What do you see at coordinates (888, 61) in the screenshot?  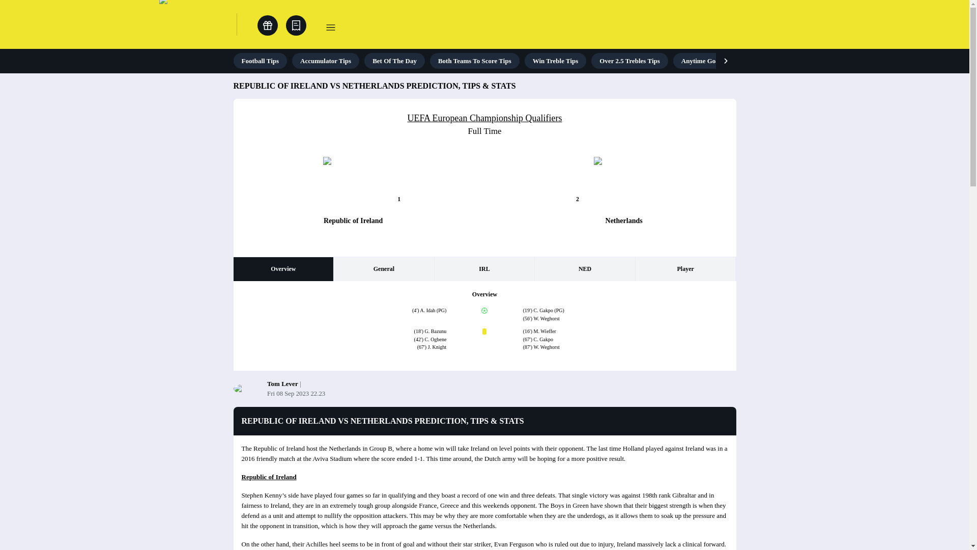 I see `Sky Bet BuildABet Tips` at bounding box center [888, 61].